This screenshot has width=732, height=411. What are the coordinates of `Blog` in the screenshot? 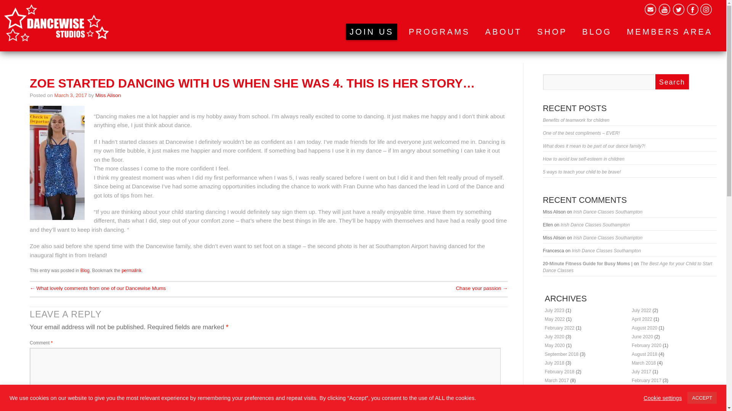 It's located at (85, 271).